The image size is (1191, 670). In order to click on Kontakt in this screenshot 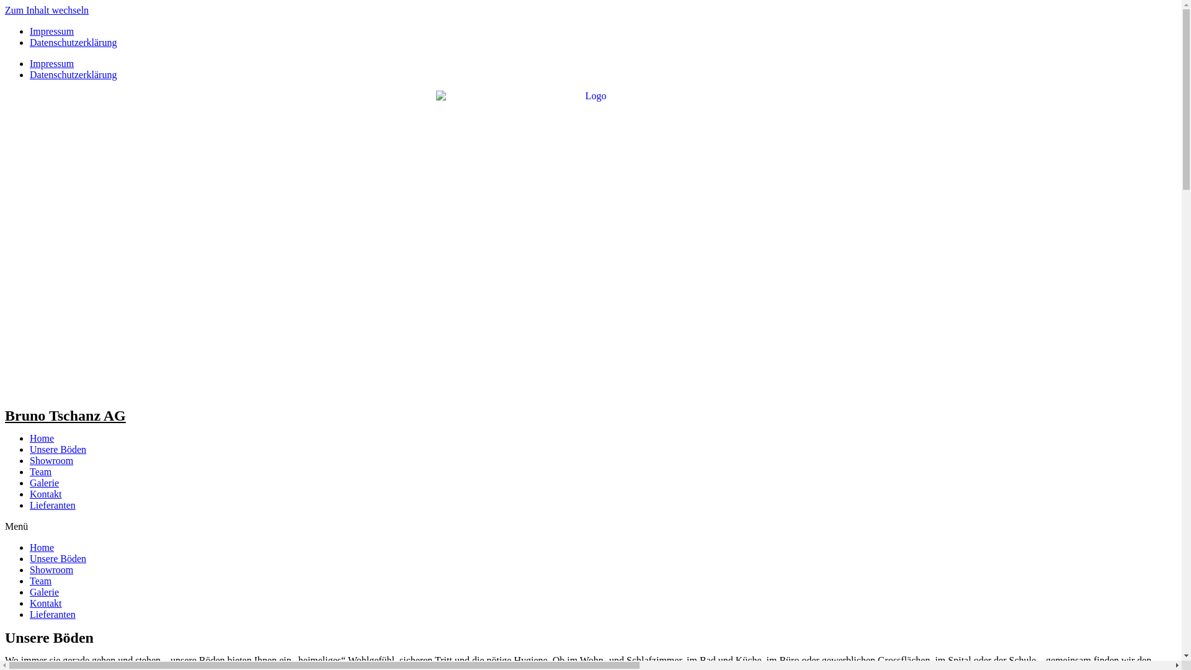, I will do `click(46, 603)`.